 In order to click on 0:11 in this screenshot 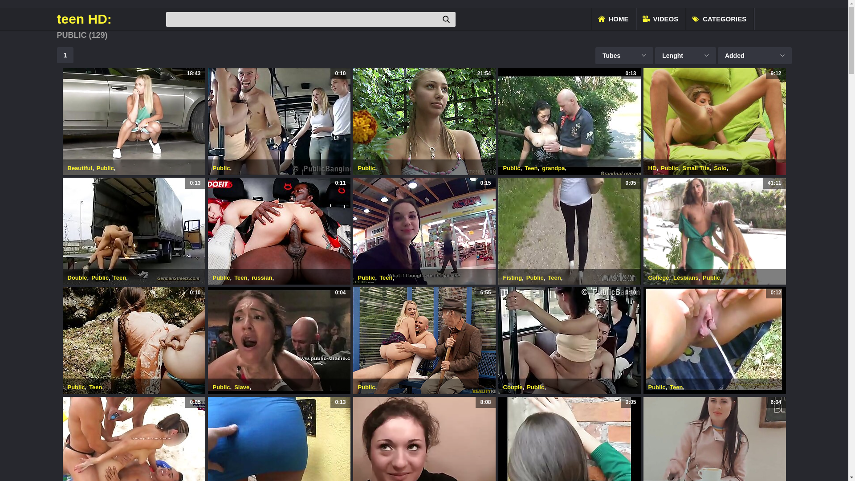, I will do `click(279, 231)`.